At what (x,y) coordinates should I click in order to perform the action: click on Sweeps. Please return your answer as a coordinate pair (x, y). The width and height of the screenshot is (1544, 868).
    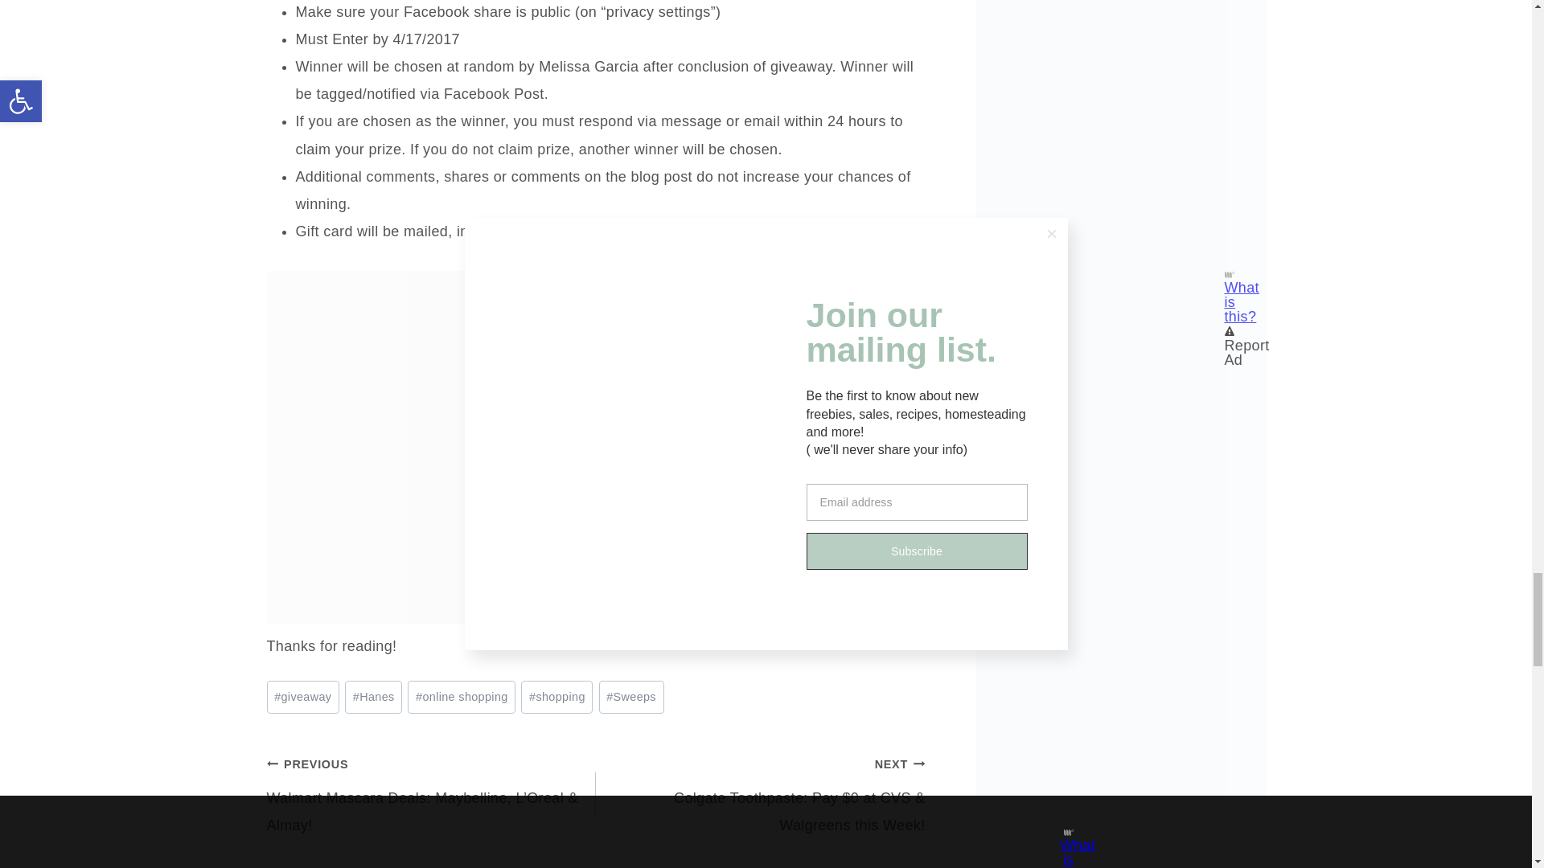
    Looking at the image, I should click on (630, 696).